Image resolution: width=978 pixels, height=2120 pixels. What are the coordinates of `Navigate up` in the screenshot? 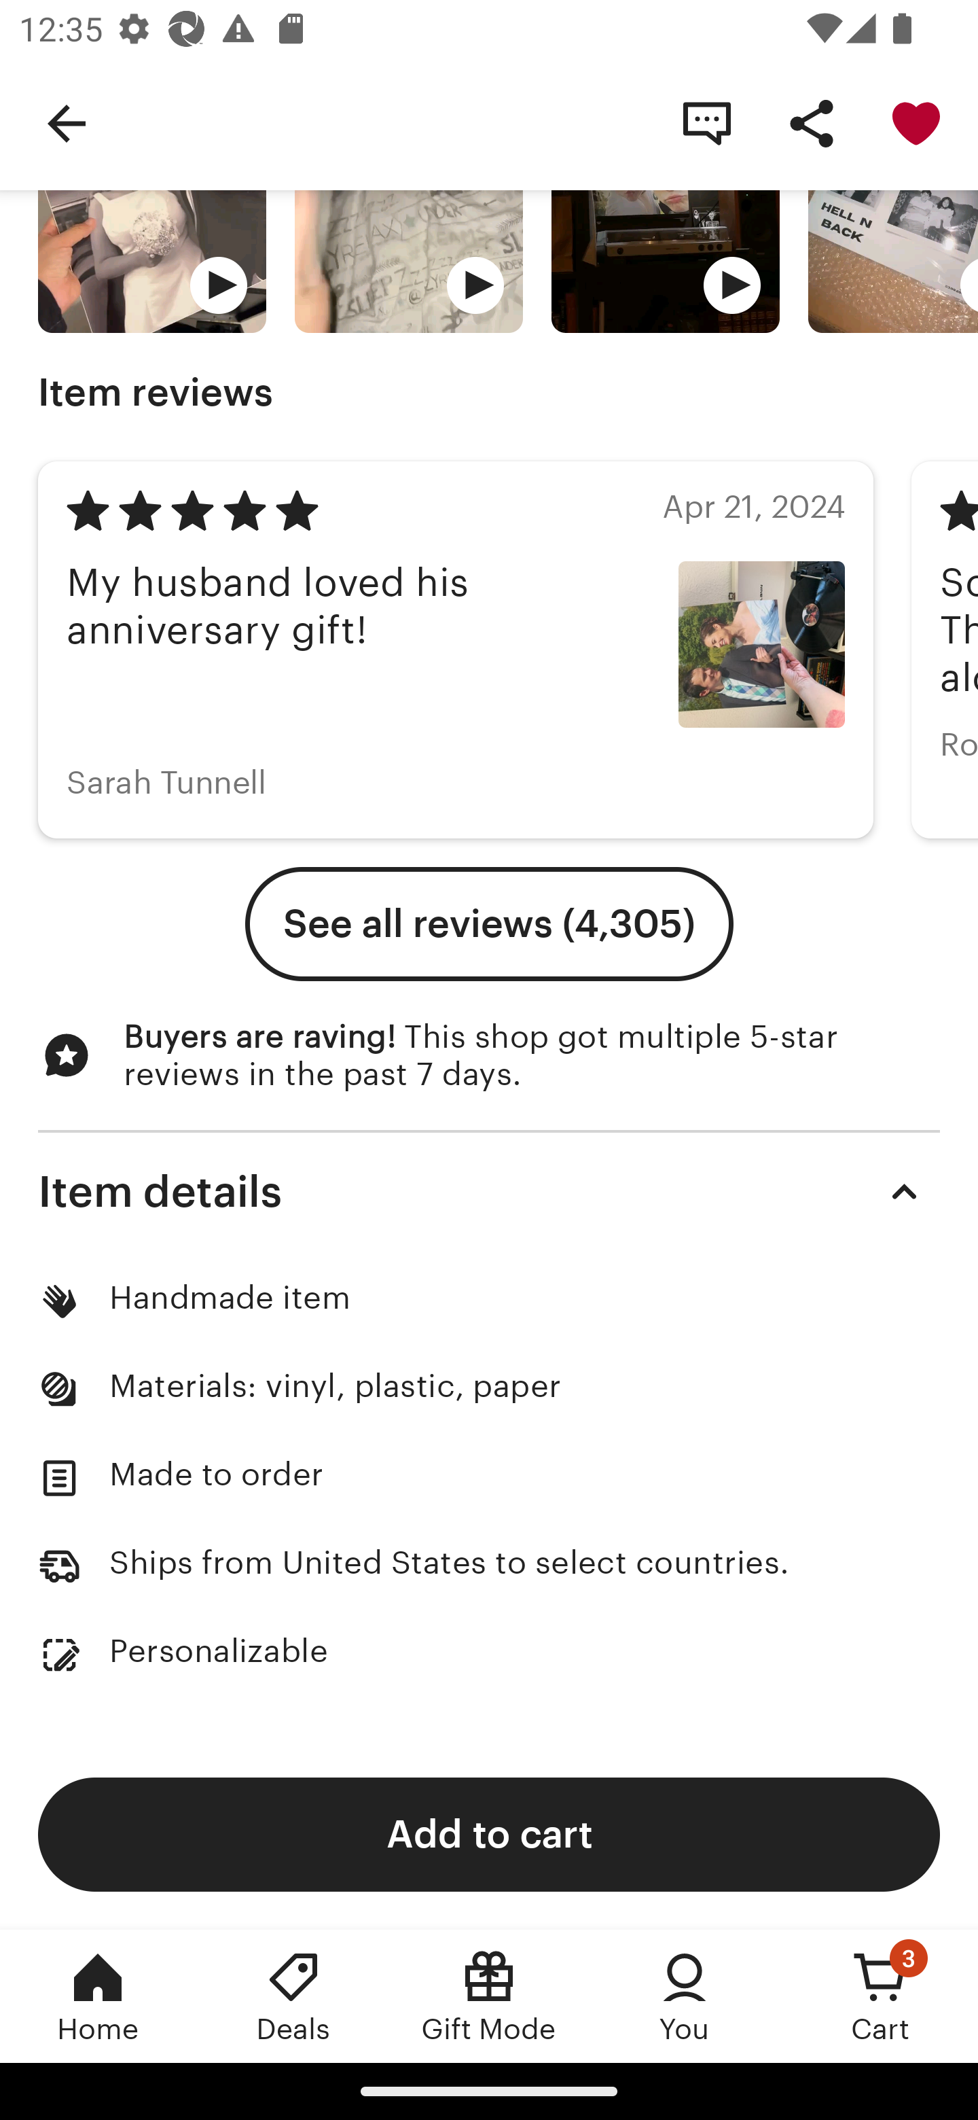 It's located at (67, 122).